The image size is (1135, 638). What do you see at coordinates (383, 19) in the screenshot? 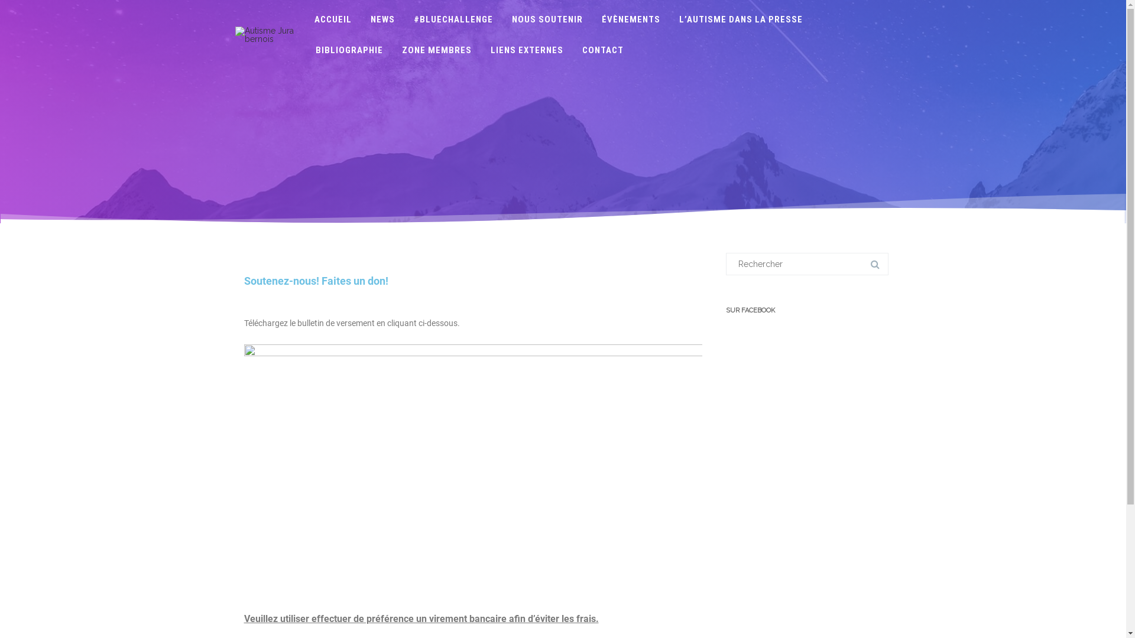
I see `NEWS` at bounding box center [383, 19].